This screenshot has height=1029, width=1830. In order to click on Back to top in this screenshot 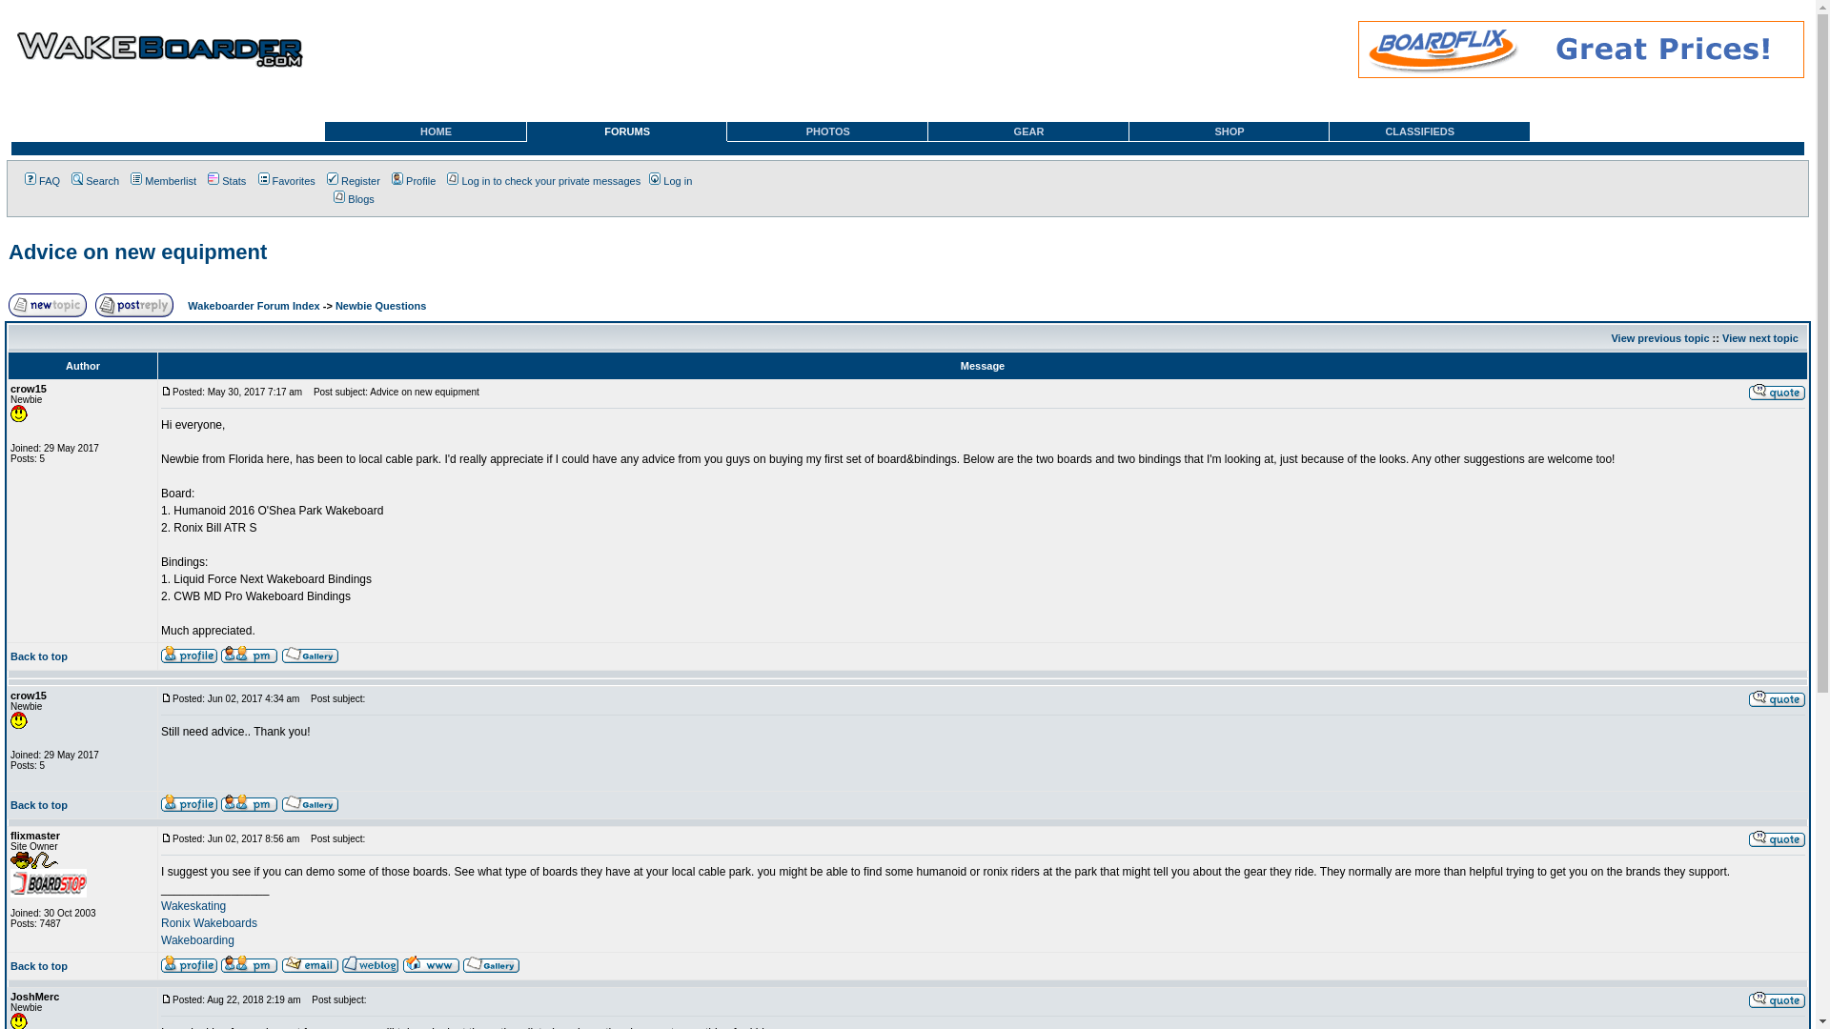, I will do `click(39, 805)`.